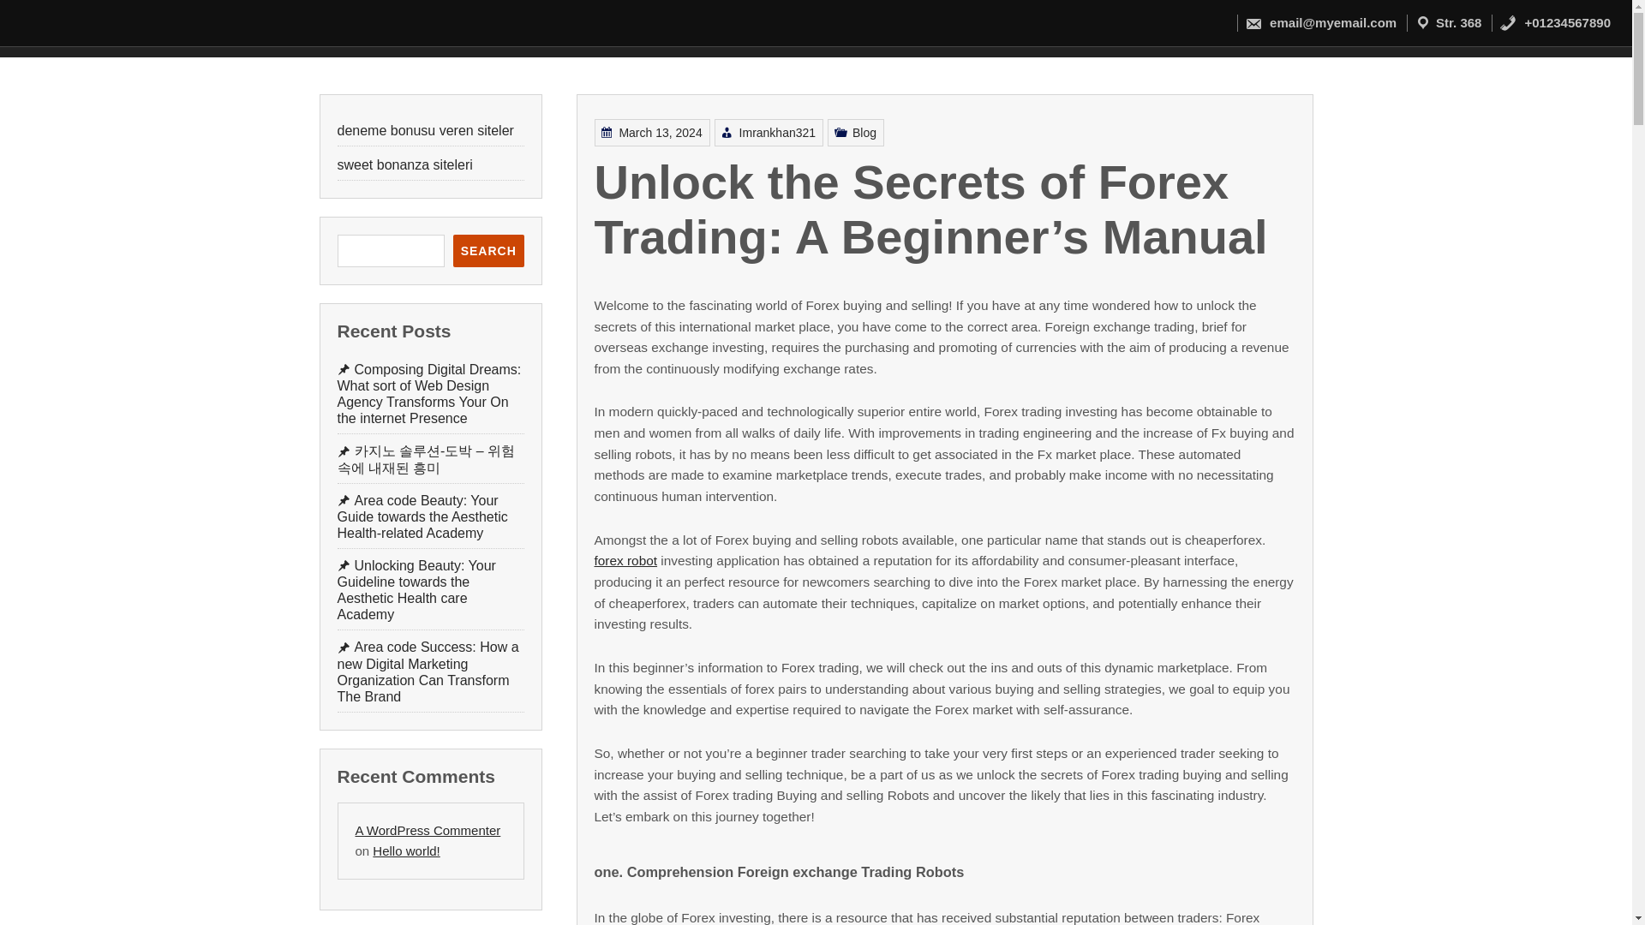 Image resolution: width=1645 pixels, height=925 pixels. What do you see at coordinates (488, 251) in the screenshot?
I see `SEARCH` at bounding box center [488, 251].